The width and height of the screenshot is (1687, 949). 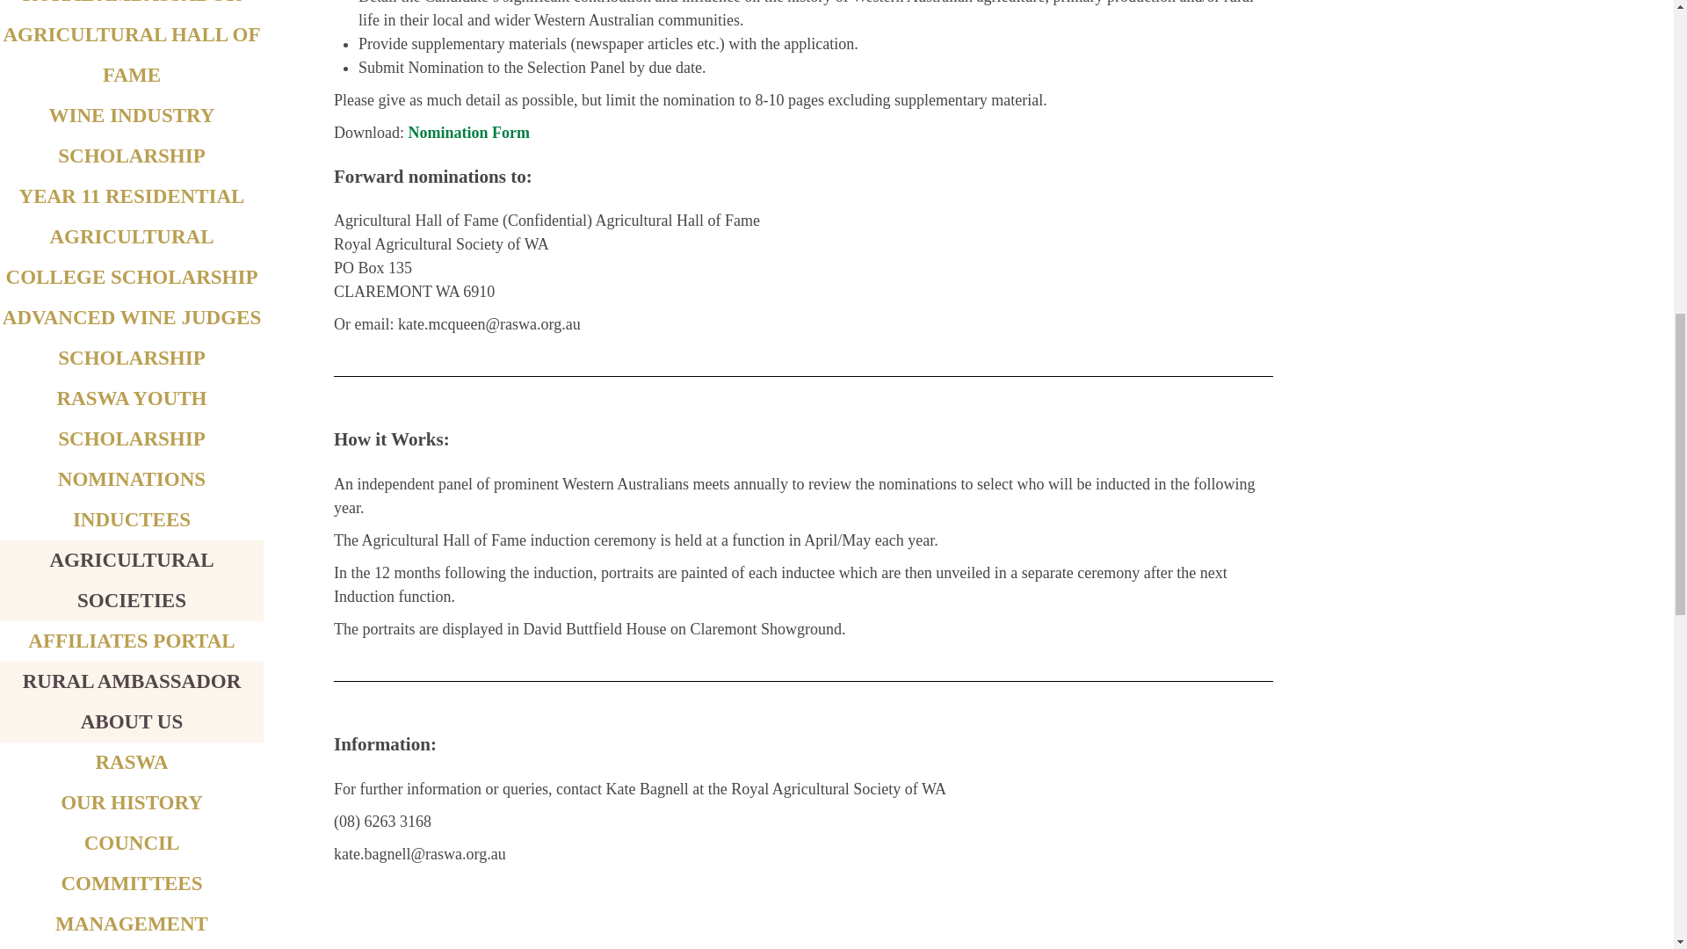 I want to click on NOMINATIONS, so click(x=132, y=480).